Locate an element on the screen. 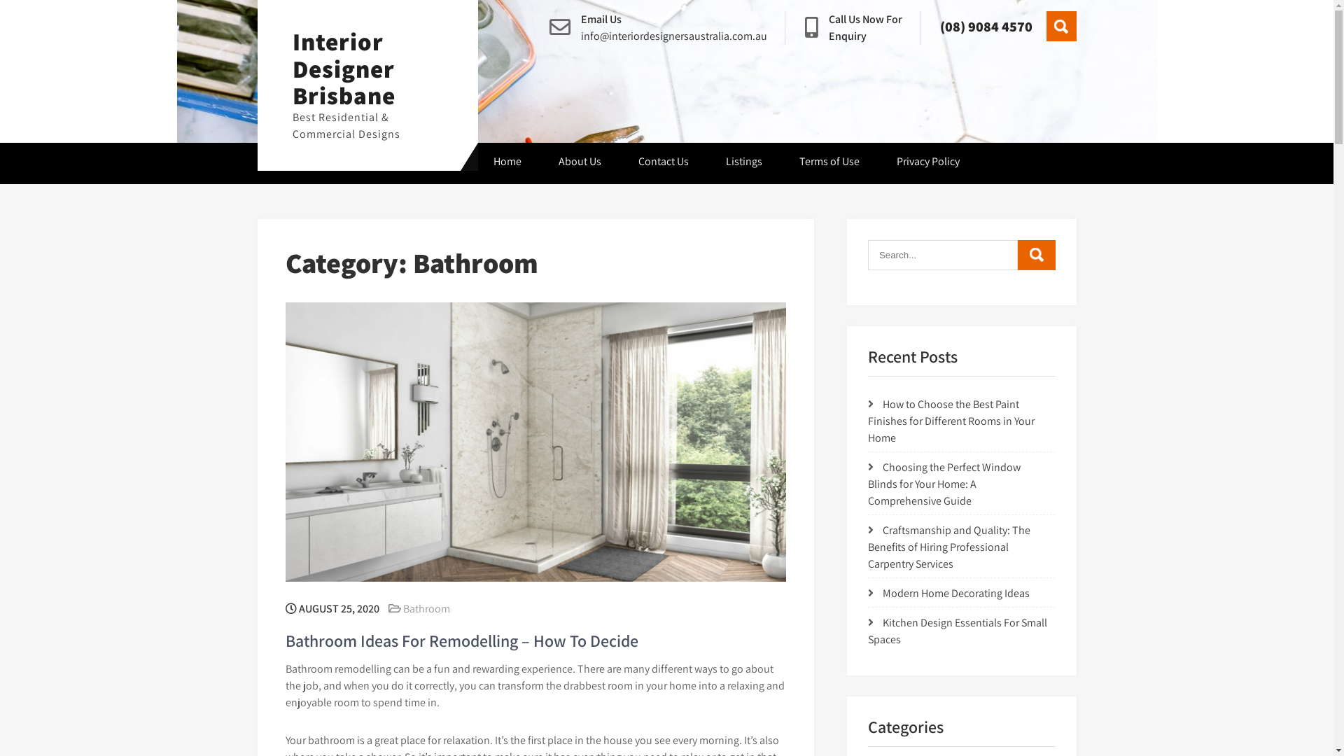 Image resolution: width=1344 pixels, height=756 pixels. Interior Designer Brisbane is located at coordinates (344, 69).